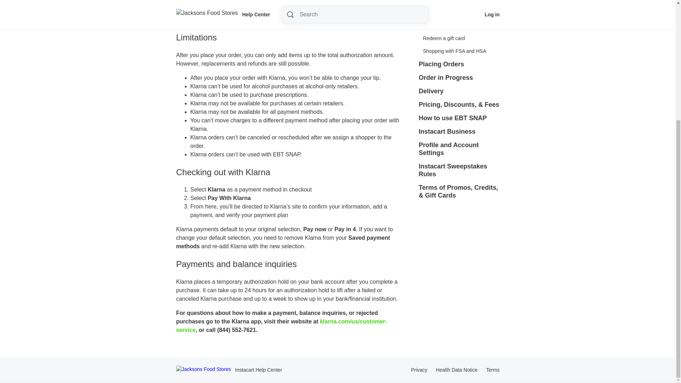 The width and height of the screenshot is (681, 383). Describe the element at coordinates (444, 3) in the screenshot. I see `Pay with a gift card` at that location.